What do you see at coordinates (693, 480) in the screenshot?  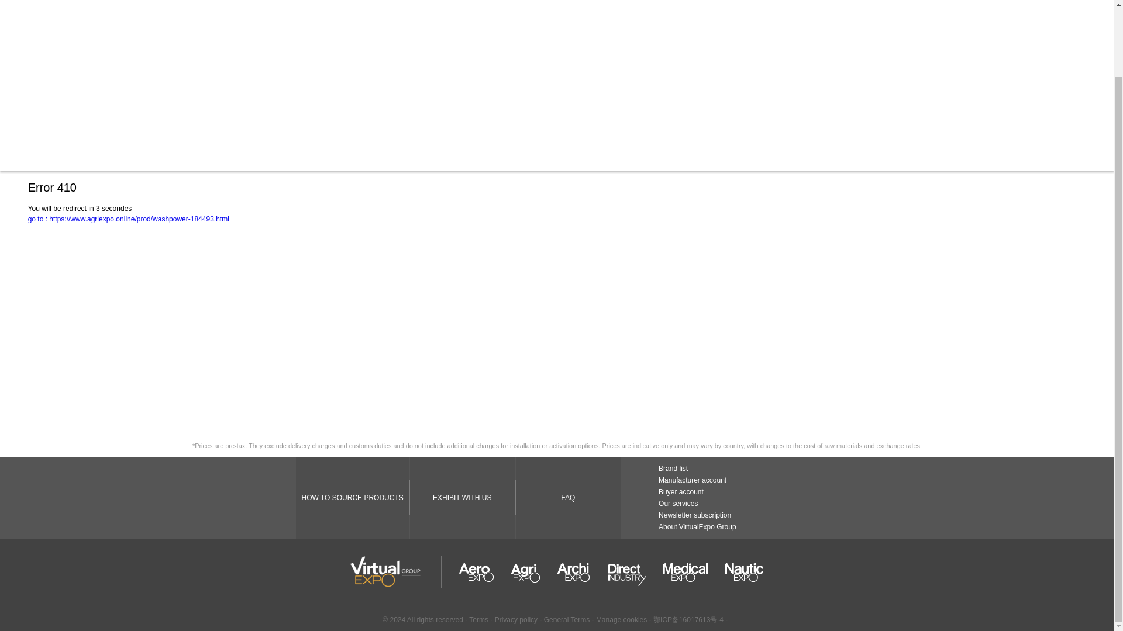 I see `Manufacturer account` at bounding box center [693, 480].